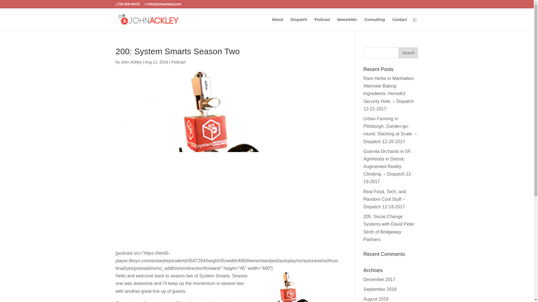 The image size is (538, 302). What do you see at coordinates (379, 279) in the screenshot?
I see `December 2017` at bounding box center [379, 279].